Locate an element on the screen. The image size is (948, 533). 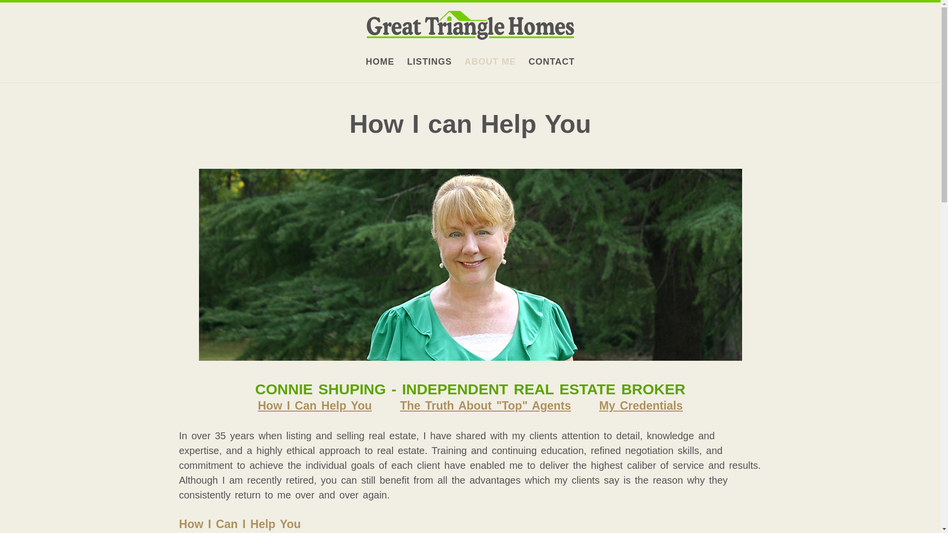
Contact is located at coordinates (552, 62).